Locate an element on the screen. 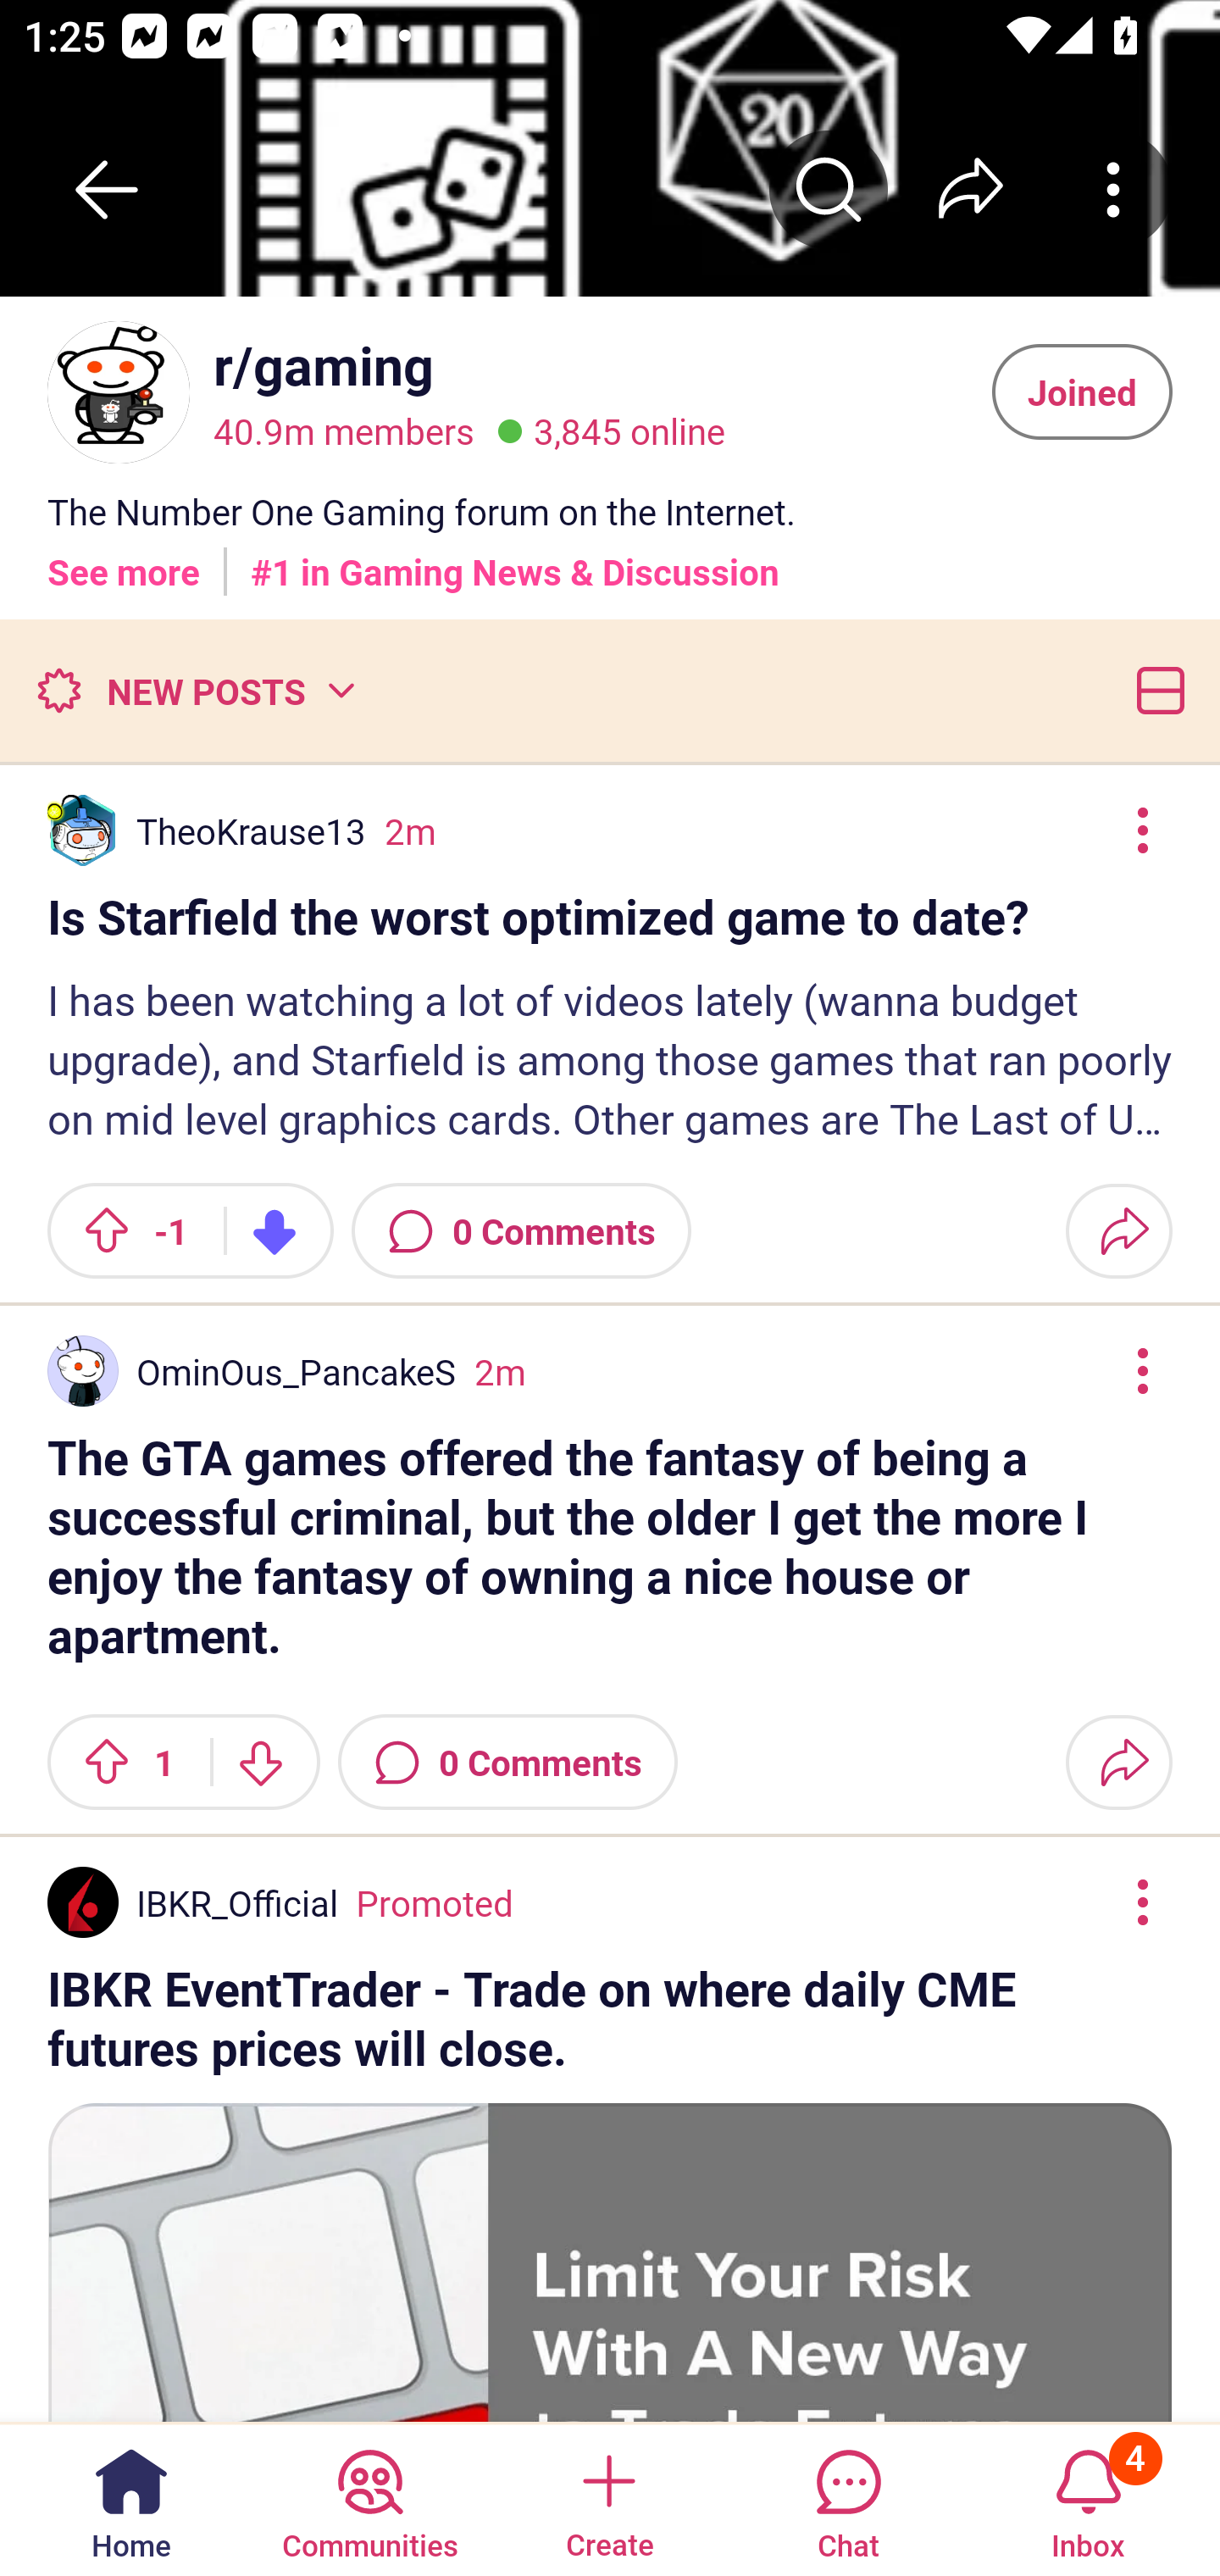 Image resolution: width=1220 pixels, height=2576 pixels. Search r/﻿gaming is located at coordinates (829, 189).